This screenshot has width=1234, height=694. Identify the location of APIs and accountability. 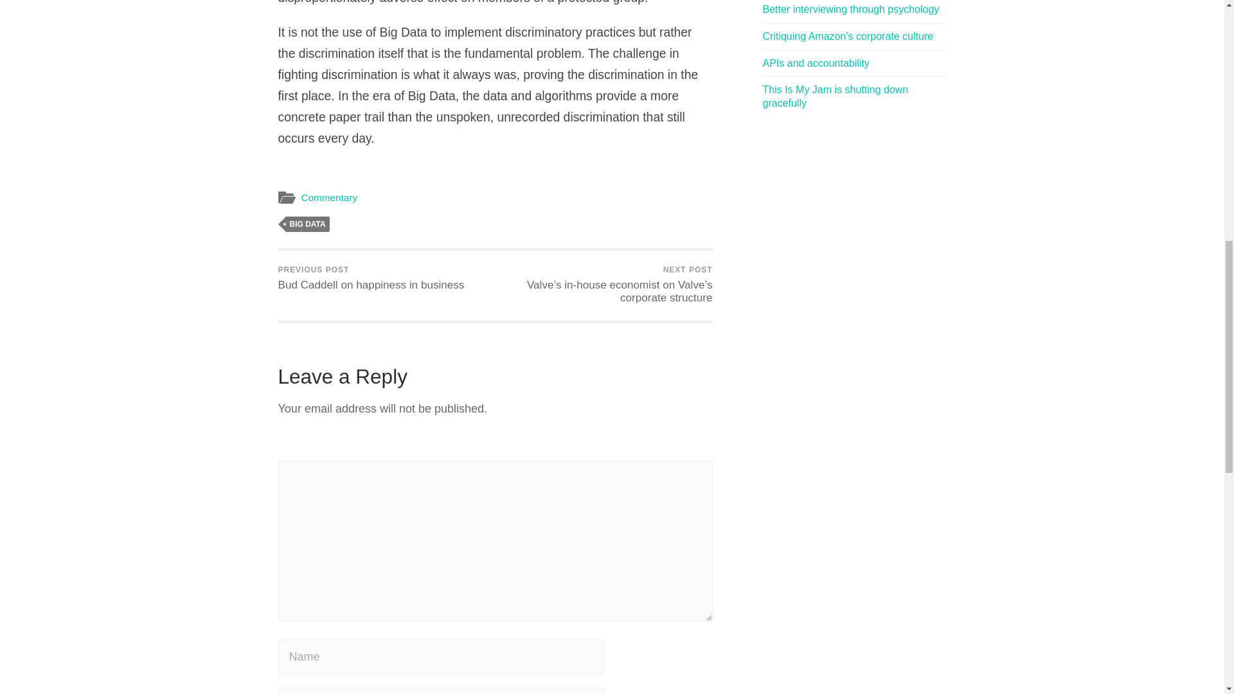
(815, 63).